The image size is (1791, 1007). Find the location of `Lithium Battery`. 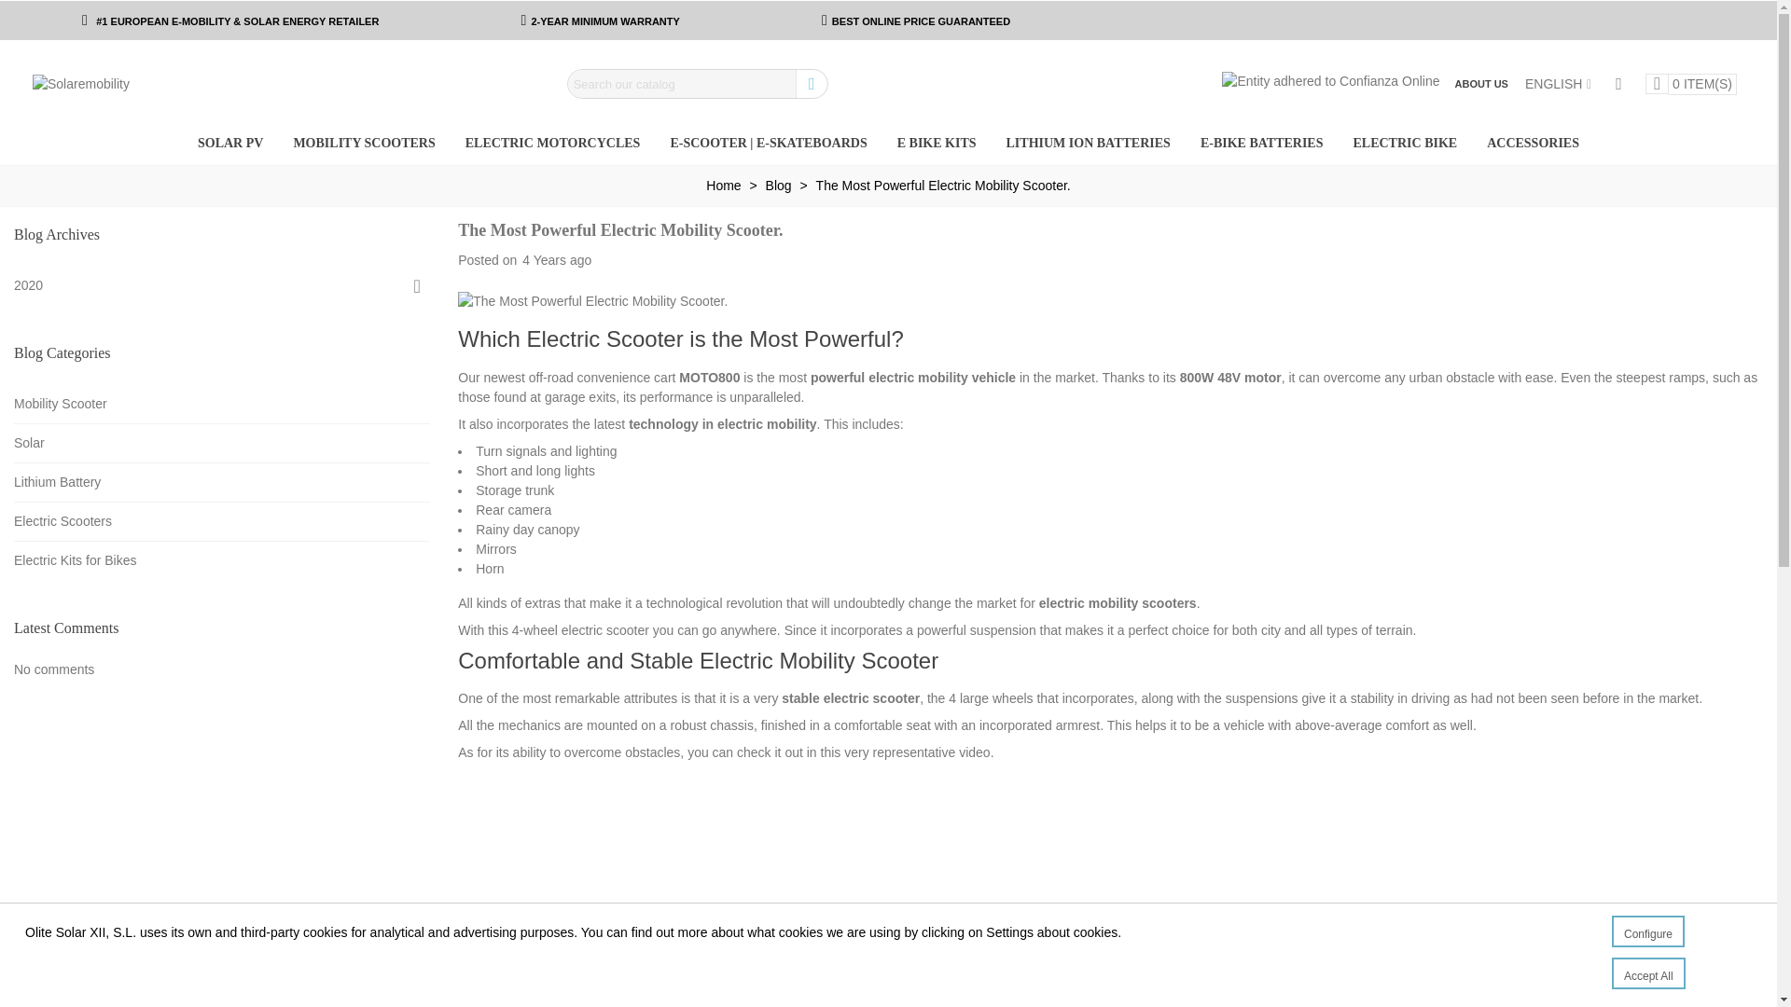

Lithium Battery is located at coordinates (222, 481).